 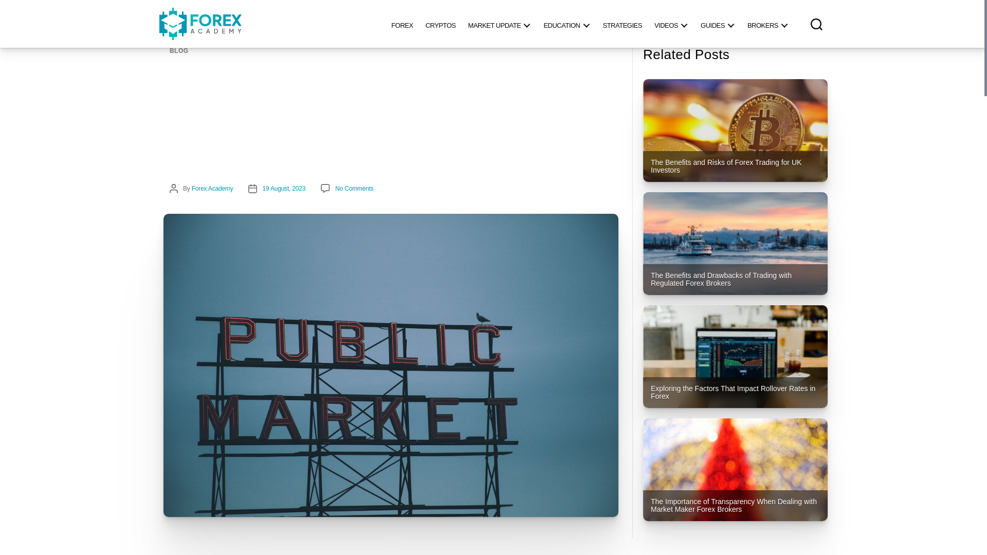 What do you see at coordinates (718, 24) in the screenshot?
I see `GUIDES` at bounding box center [718, 24].